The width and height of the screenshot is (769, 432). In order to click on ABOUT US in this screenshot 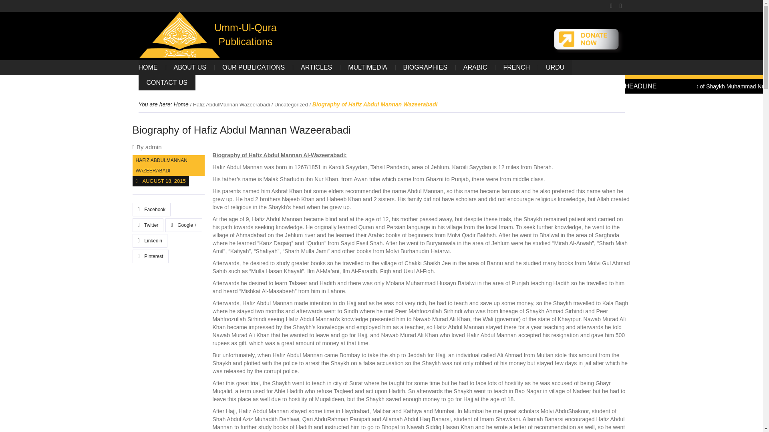, I will do `click(190, 67)`.